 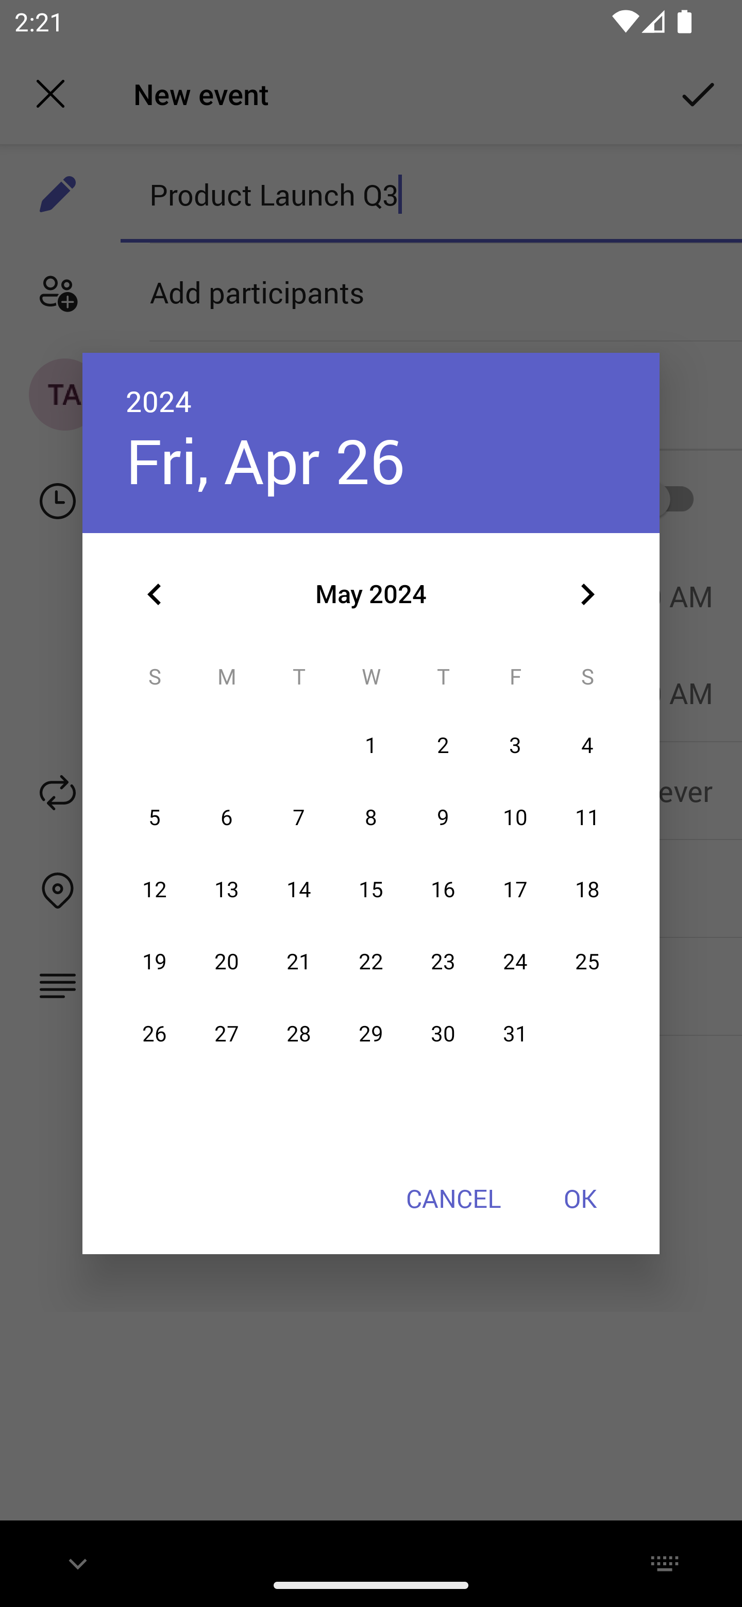 I want to click on 10 10 May 2024, so click(x=515, y=818).